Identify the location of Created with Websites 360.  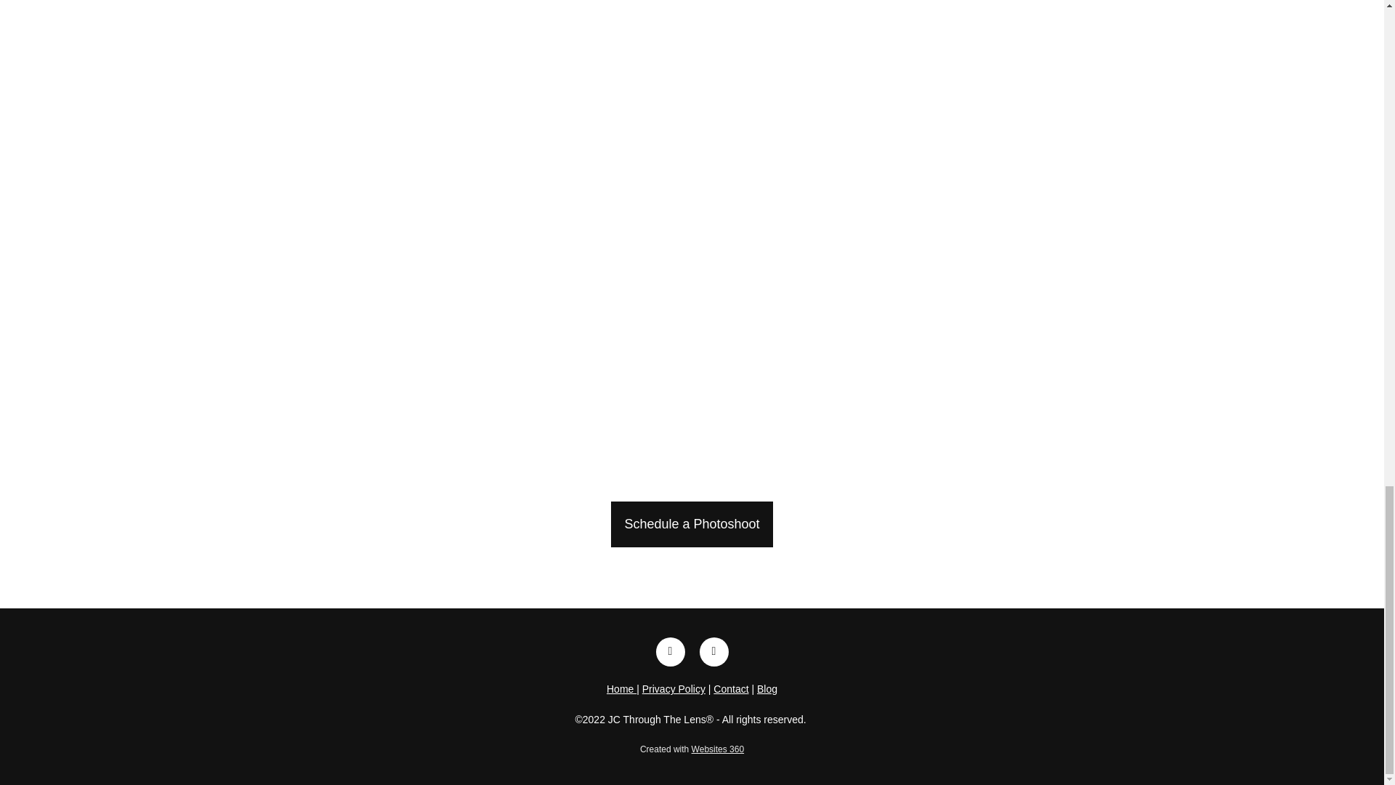
(692, 749).